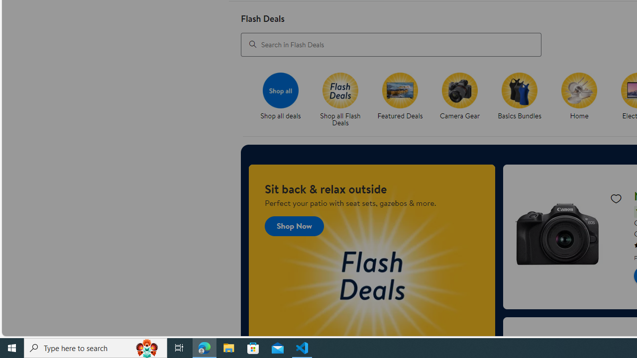 This screenshot has width=637, height=358. Describe the element at coordinates (459, 96) in the screenshot. I see `Camera Gear Camera Gear` at that location.